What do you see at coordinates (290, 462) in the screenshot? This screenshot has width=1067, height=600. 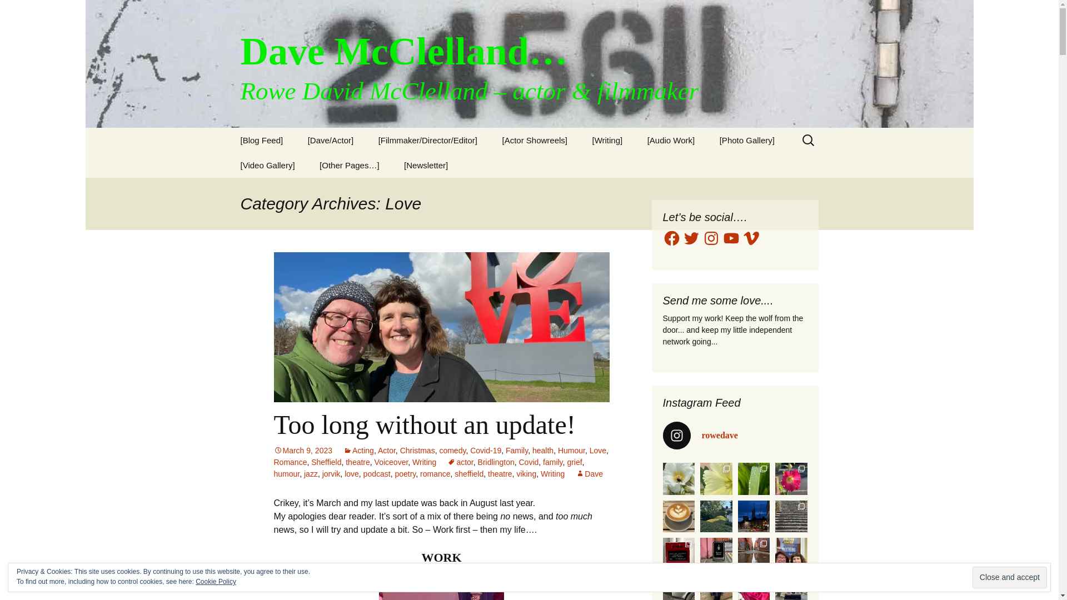 I see `Romance` at bounding box center [290, 462].